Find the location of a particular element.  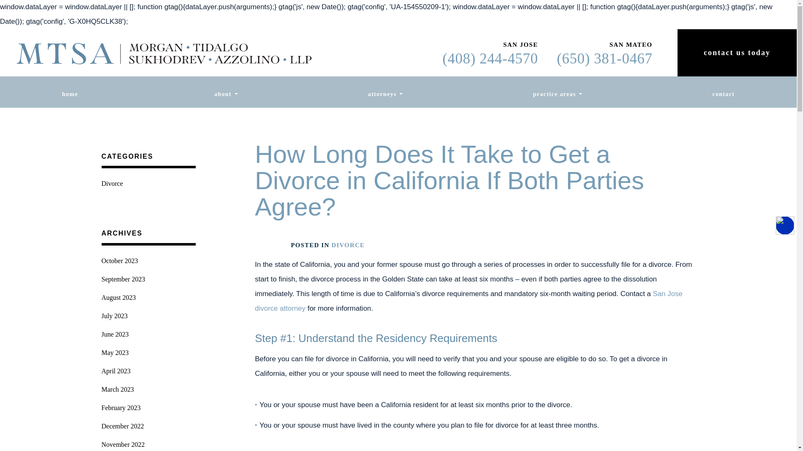

June 2023 is located at coordinates (148, 334).